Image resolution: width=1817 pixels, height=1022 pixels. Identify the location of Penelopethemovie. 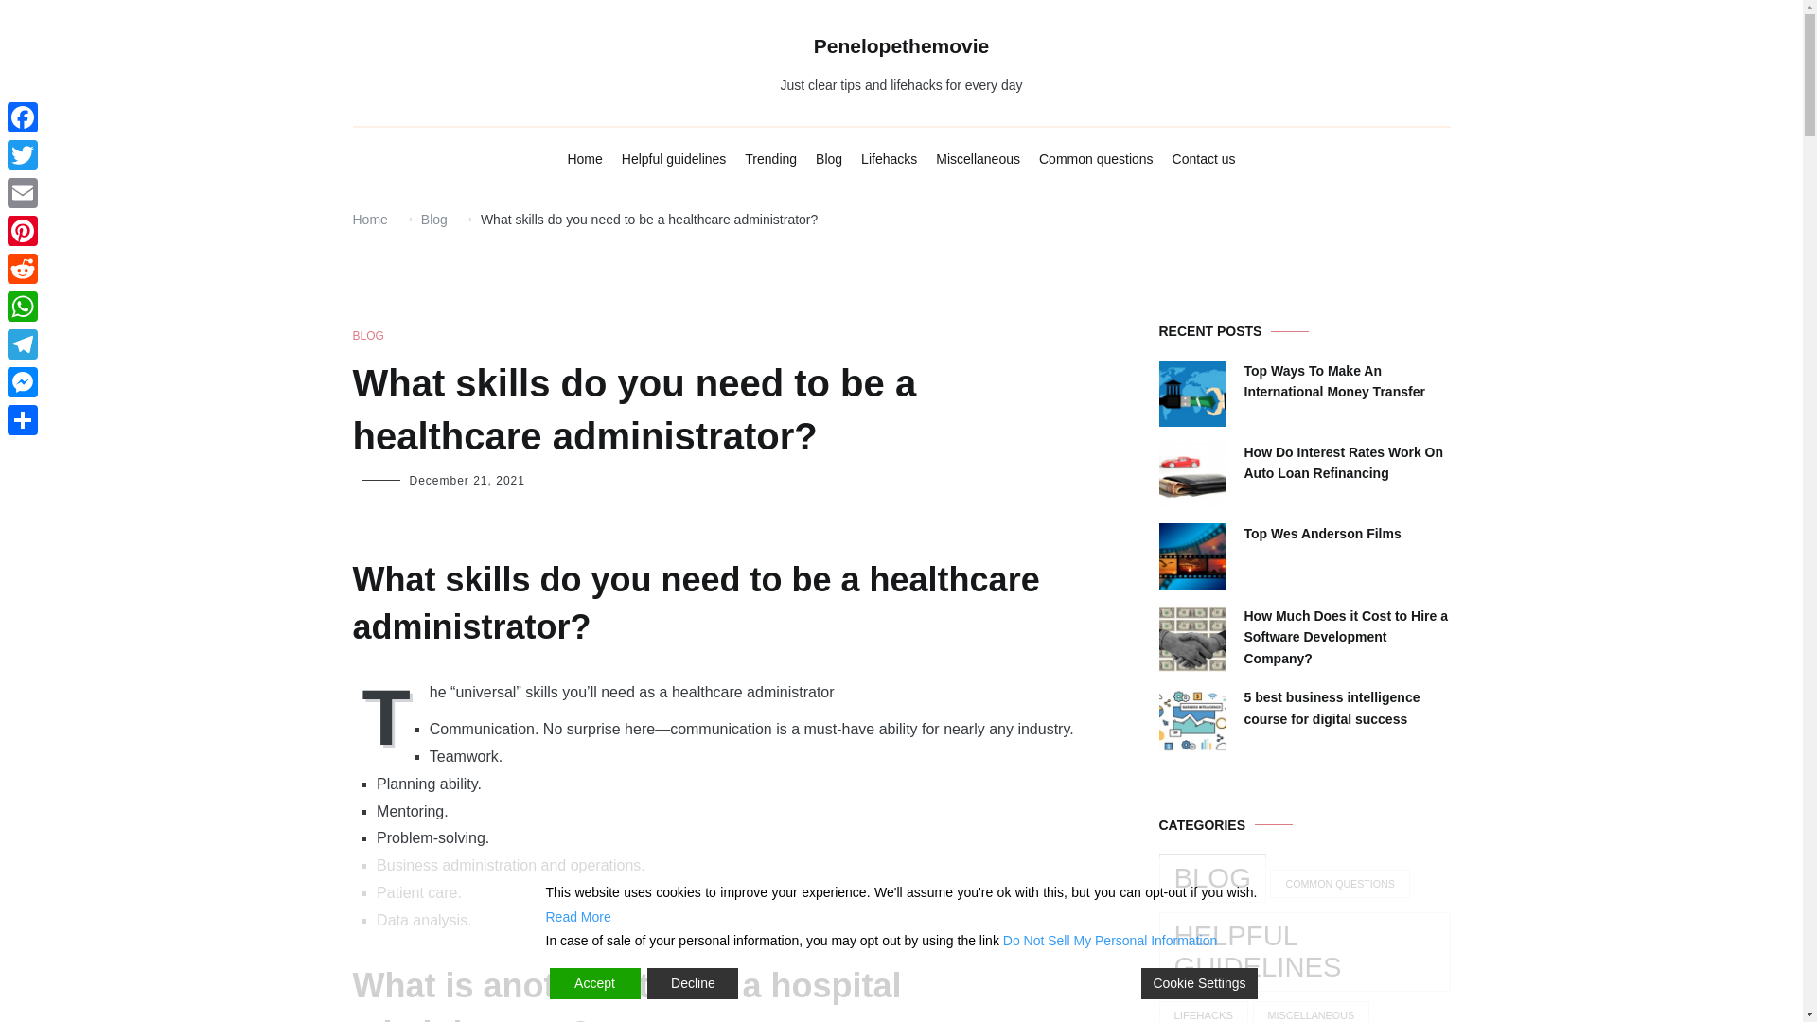
(902, 45).